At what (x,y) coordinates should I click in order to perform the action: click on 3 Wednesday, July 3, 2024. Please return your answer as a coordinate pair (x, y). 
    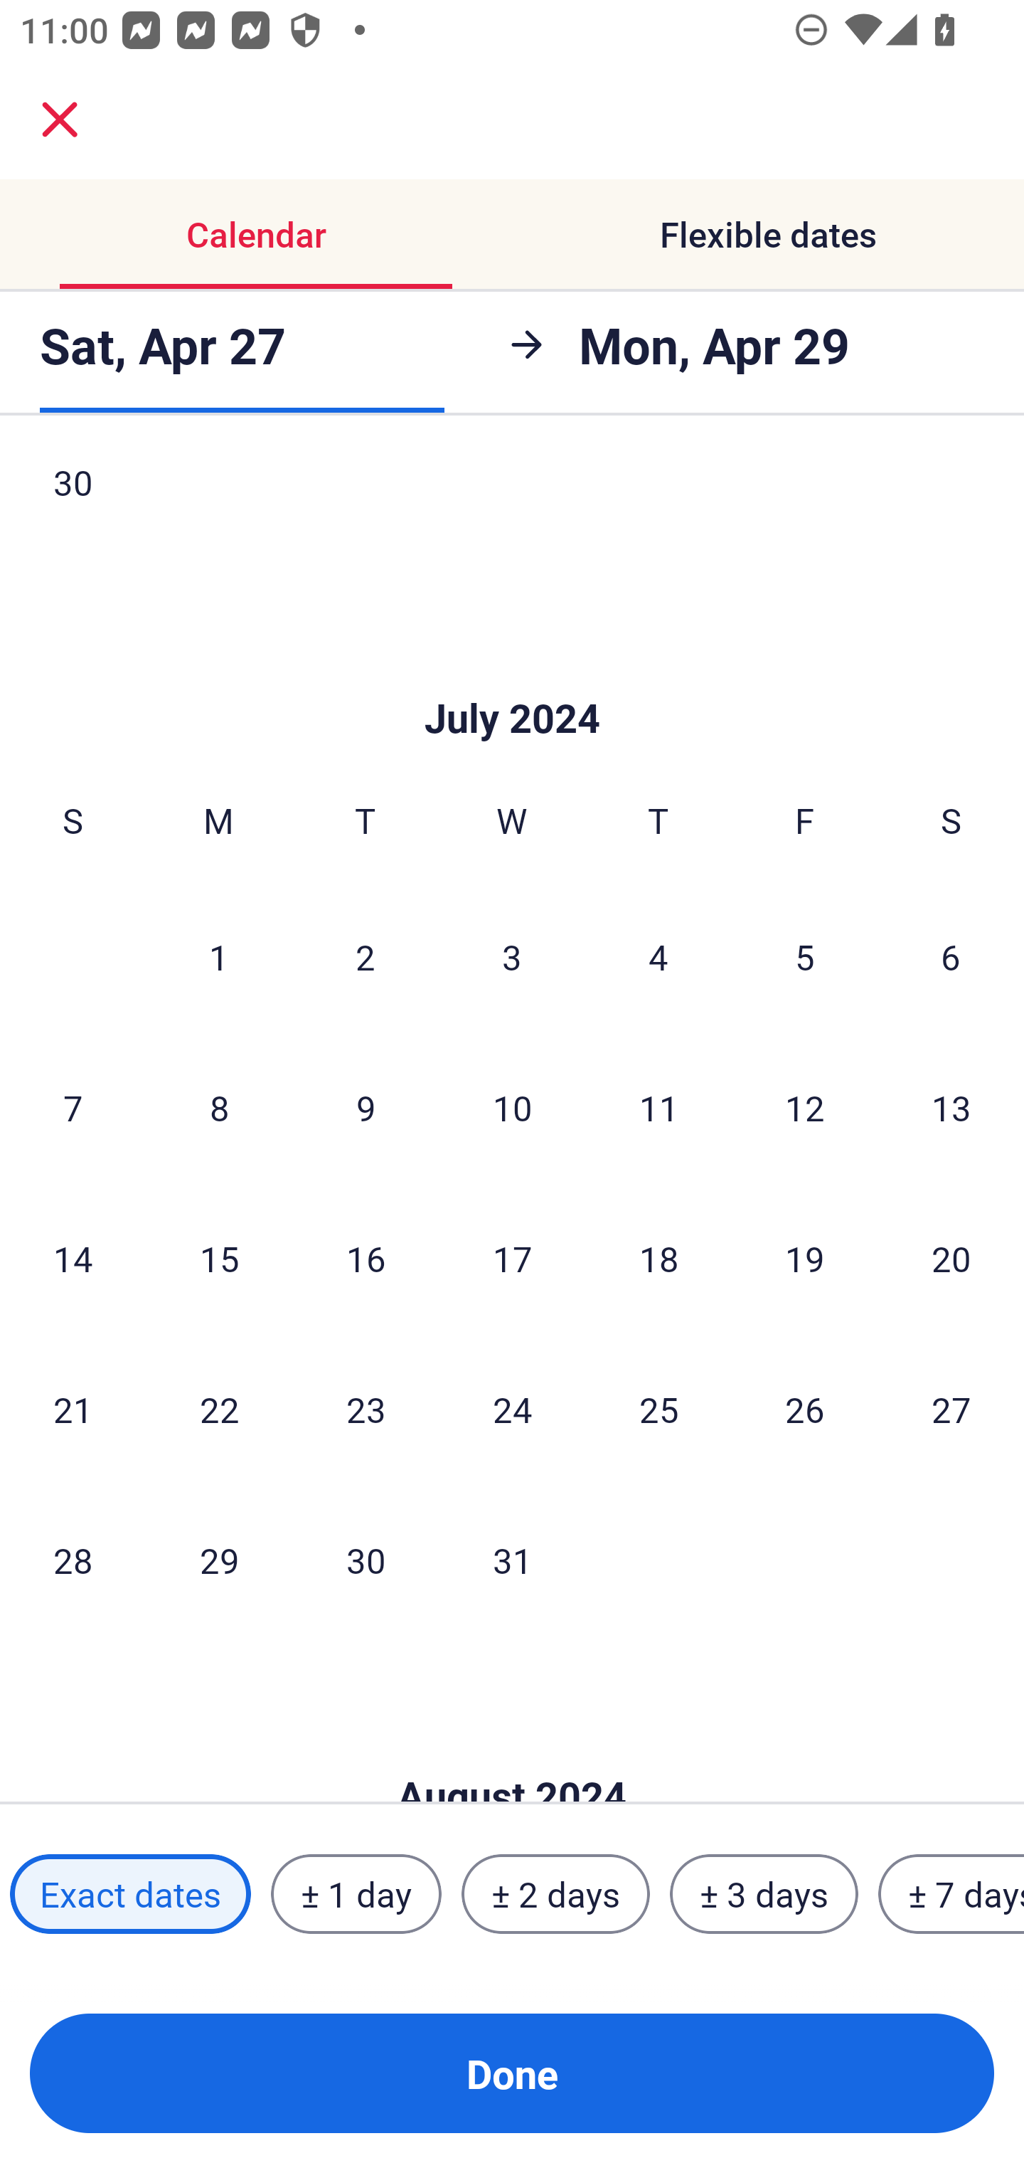
    Looking at the image, I should click on (512, 957).